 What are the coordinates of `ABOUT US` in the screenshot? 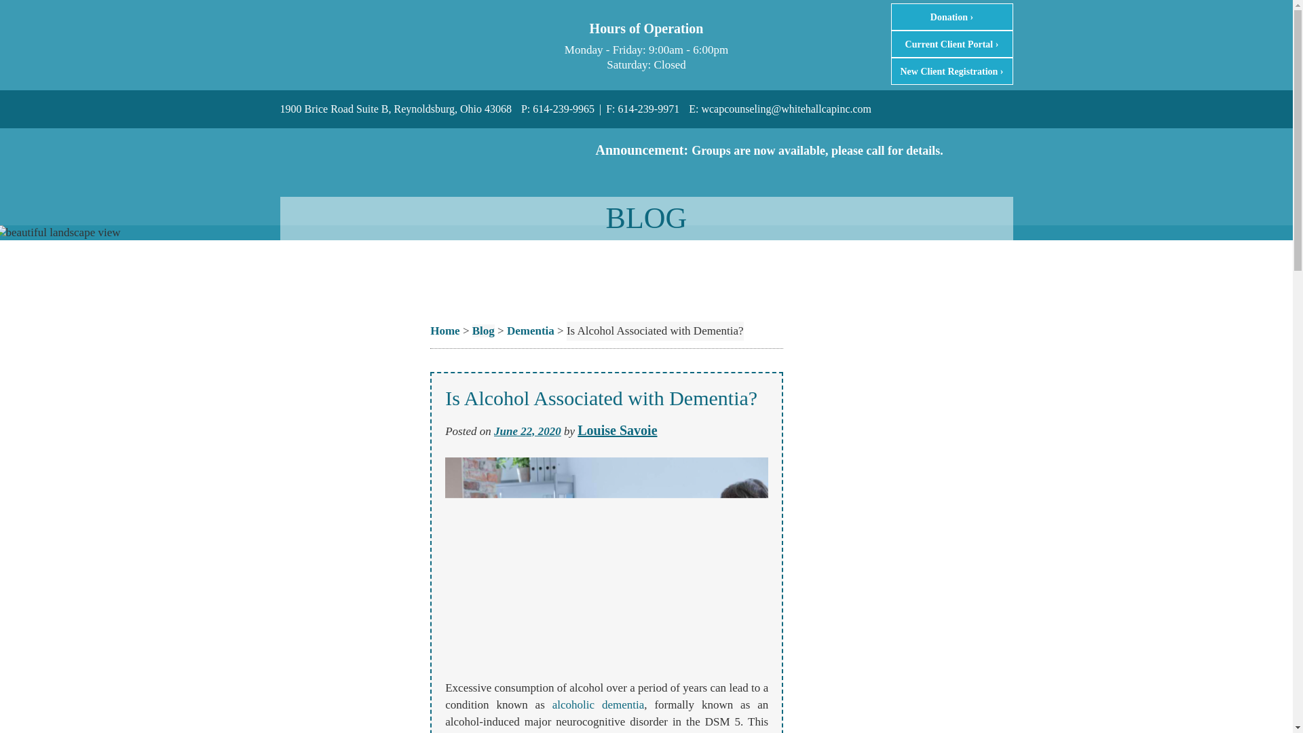 It's located at (852, 249).